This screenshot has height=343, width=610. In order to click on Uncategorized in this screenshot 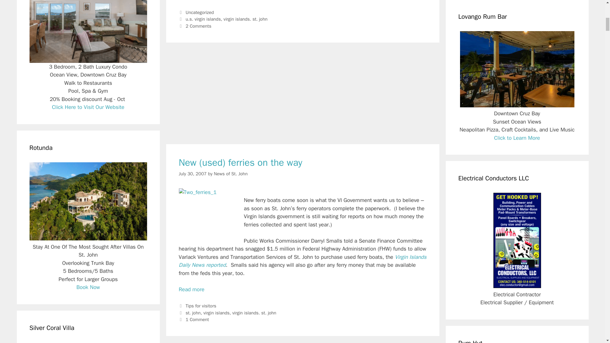, I will do `click(200, 12)`.